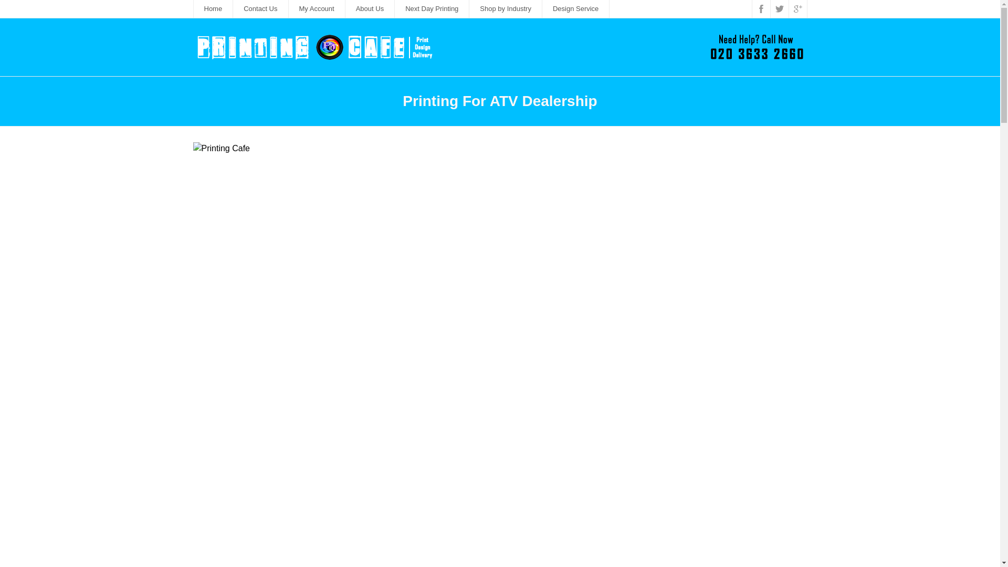  Describe the element at coordinates (370, 8) in the screenshot. I see `About Us` at that location.